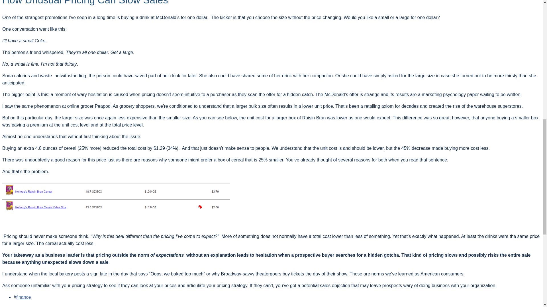 The width and height of the screenshot is (547, 307). I want to click on Previous Post, so click(16, 306).